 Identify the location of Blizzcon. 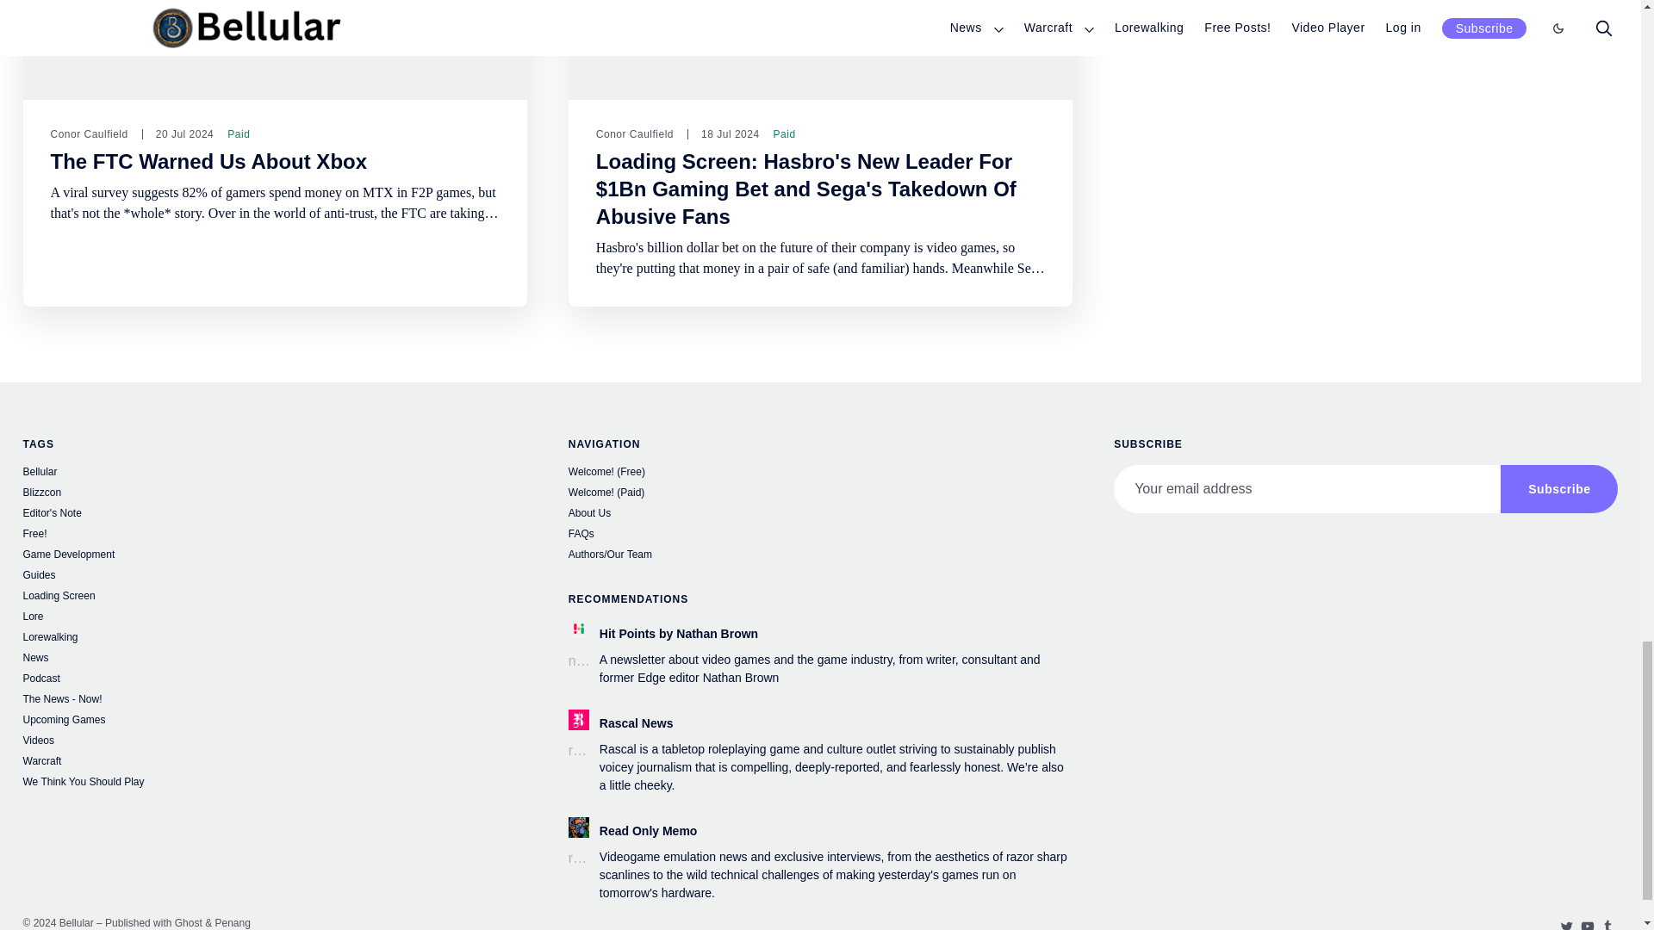
(274, 494).